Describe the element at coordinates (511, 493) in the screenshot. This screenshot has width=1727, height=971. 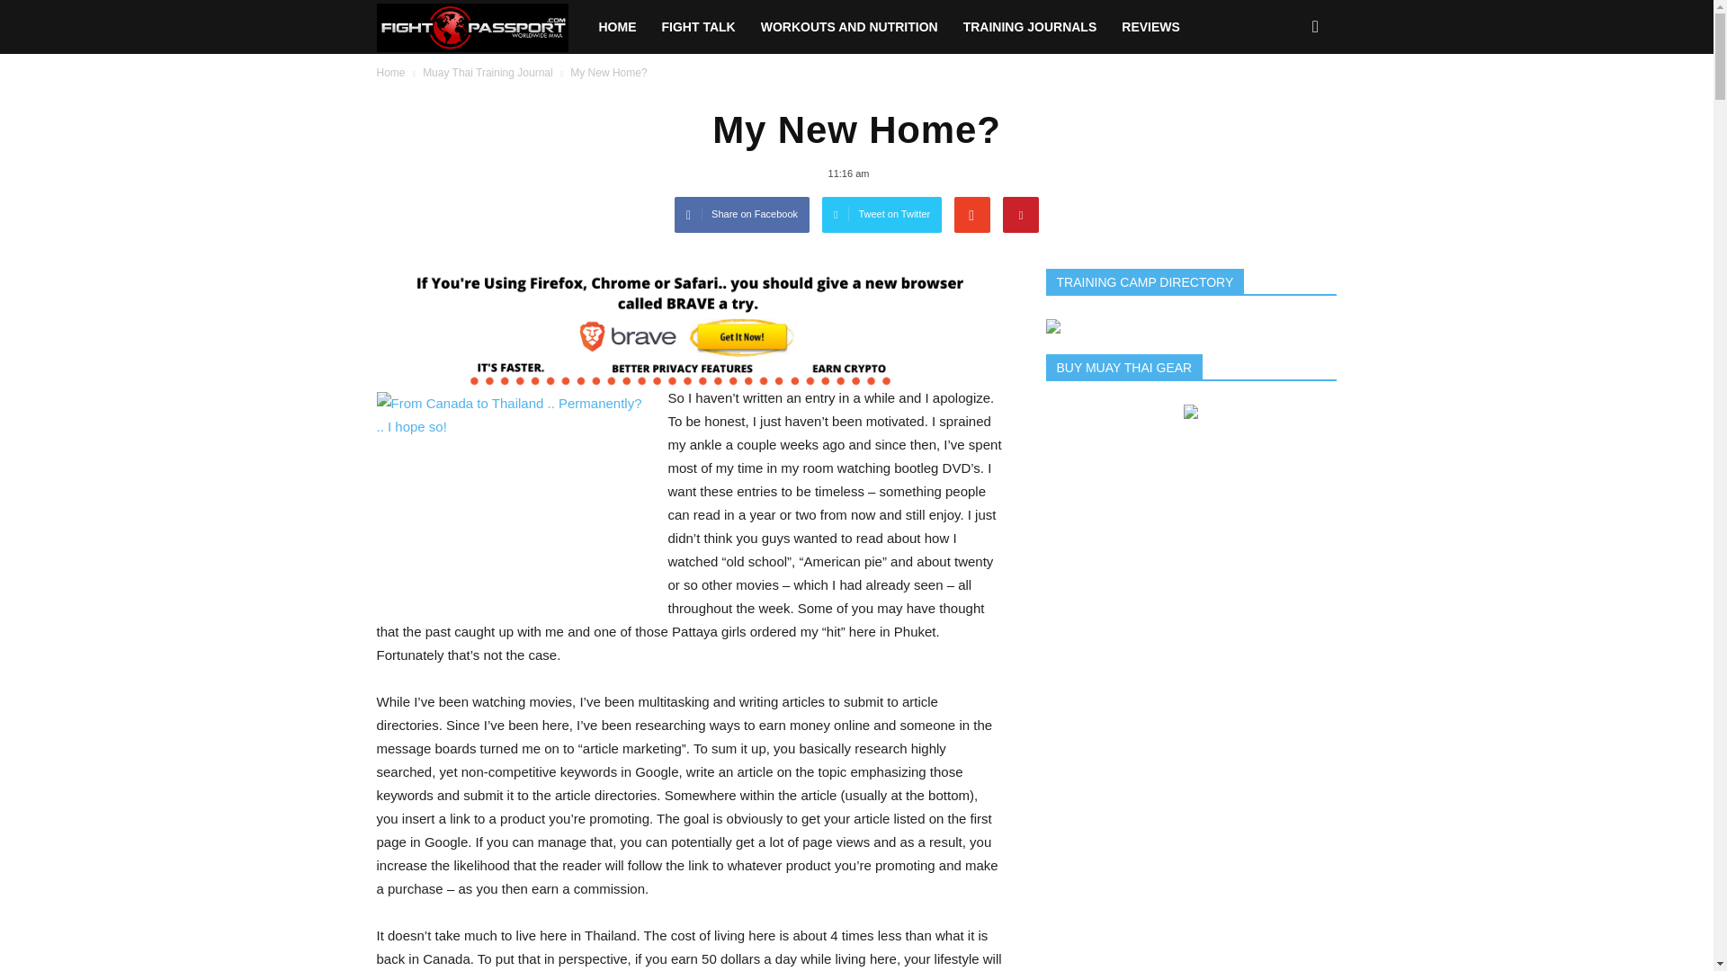
I see `thailand-25-002` at that location.